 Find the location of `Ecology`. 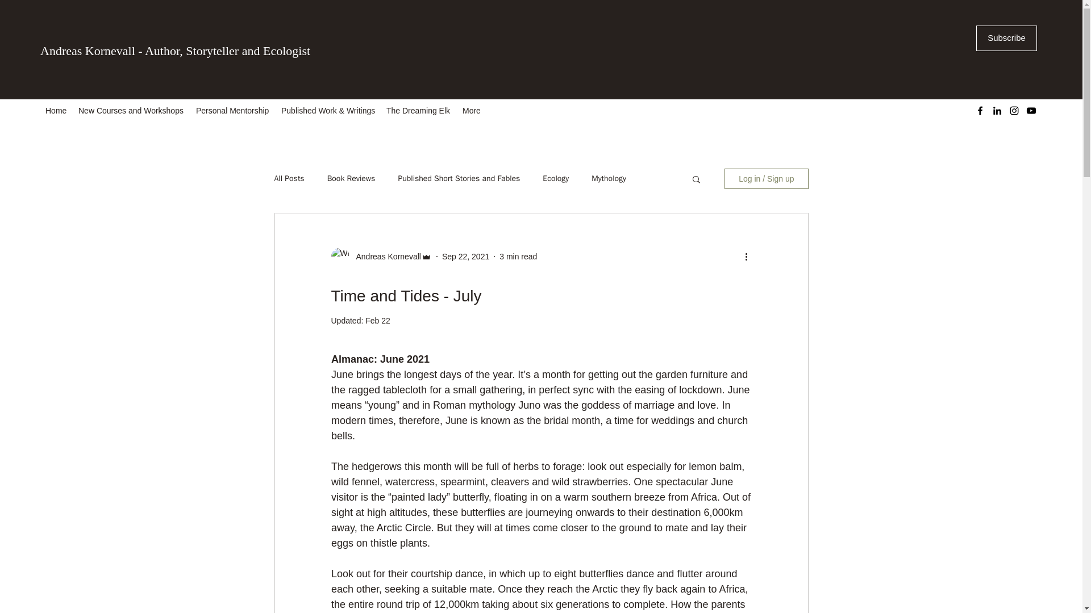

Ecology is located at coordinates (555, 178).